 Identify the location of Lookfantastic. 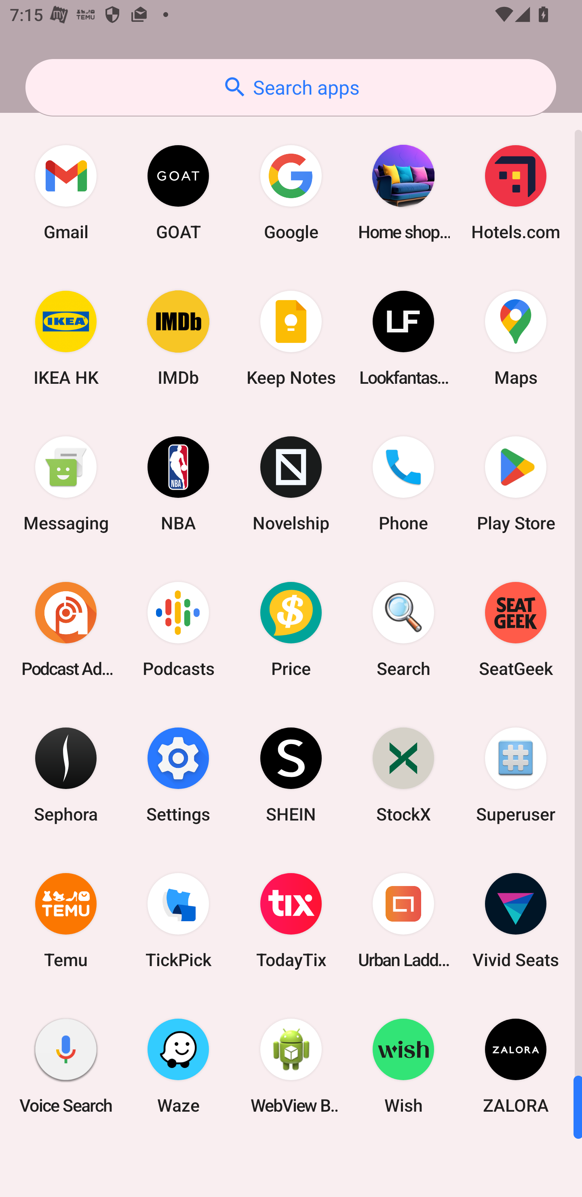
(403, 338).